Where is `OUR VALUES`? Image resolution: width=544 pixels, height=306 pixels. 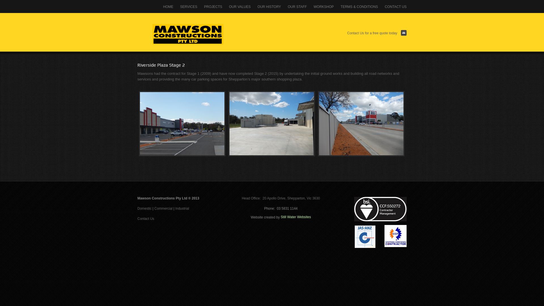
OUR VALUES is located at coordinates (240, 6).